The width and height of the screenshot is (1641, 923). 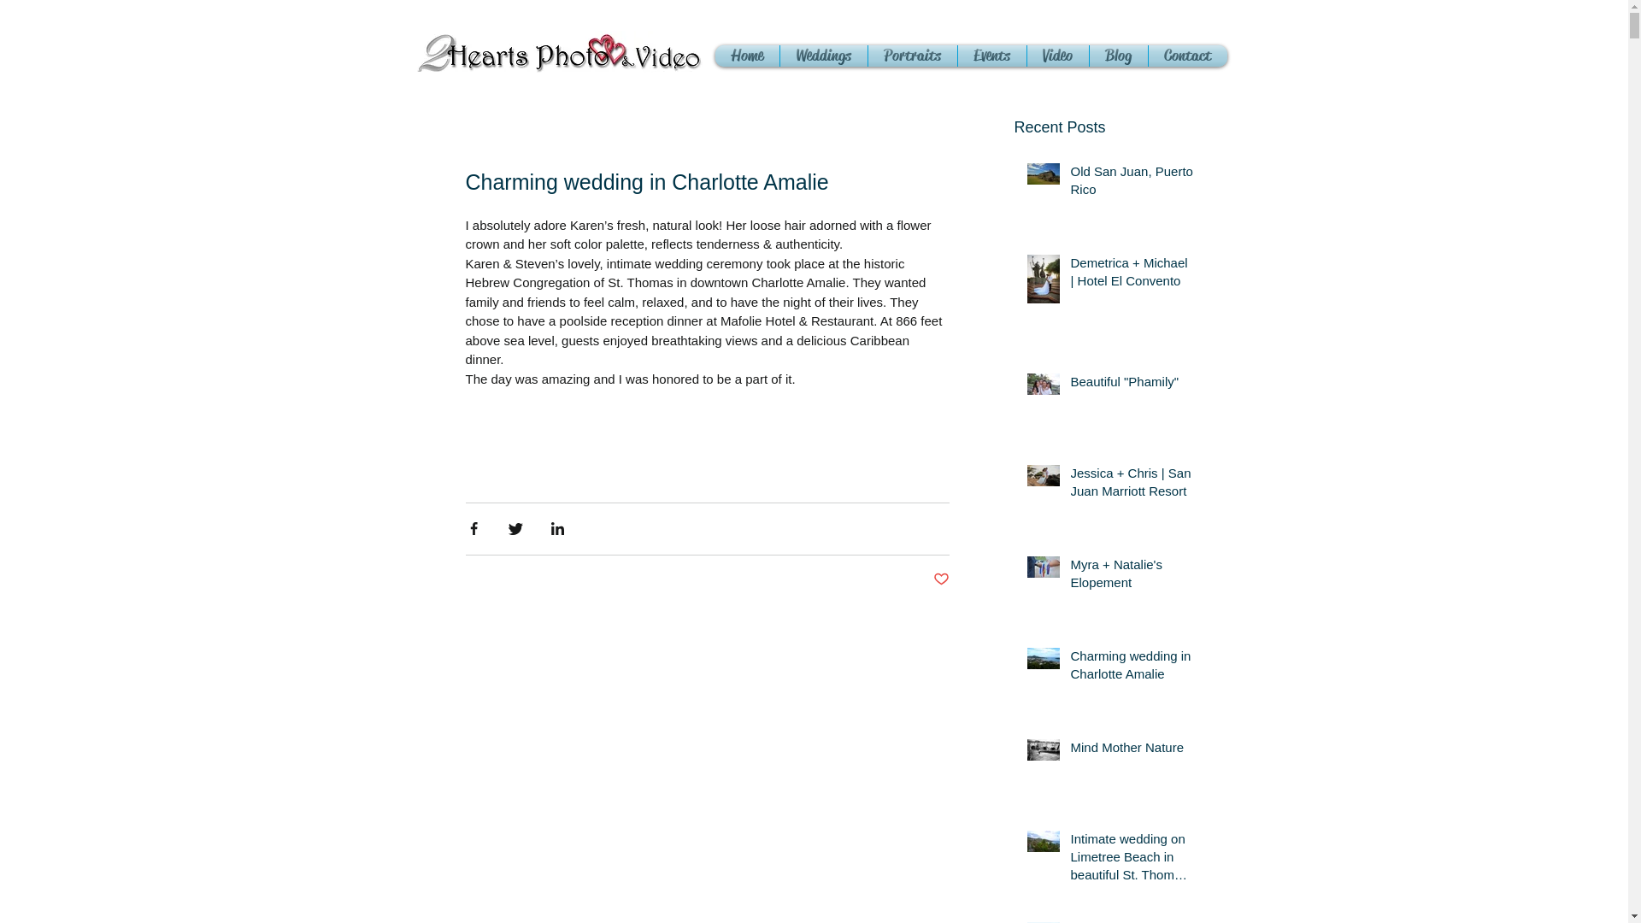 What do you see at coordinates (1132, 184) in the screenshot?
I see `Old San Juan, Puerto Rico` at bounding box center [1132, 184].